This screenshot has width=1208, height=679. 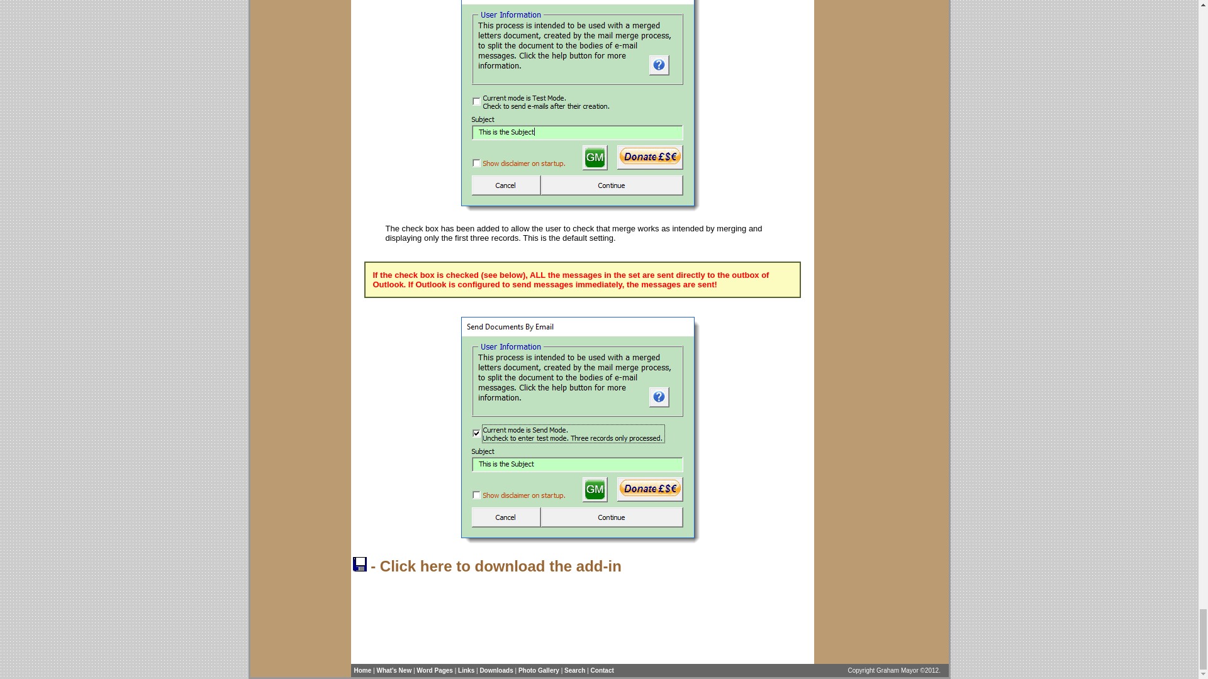 I want to click on Photo Gallery, so click(x=539, y=670).